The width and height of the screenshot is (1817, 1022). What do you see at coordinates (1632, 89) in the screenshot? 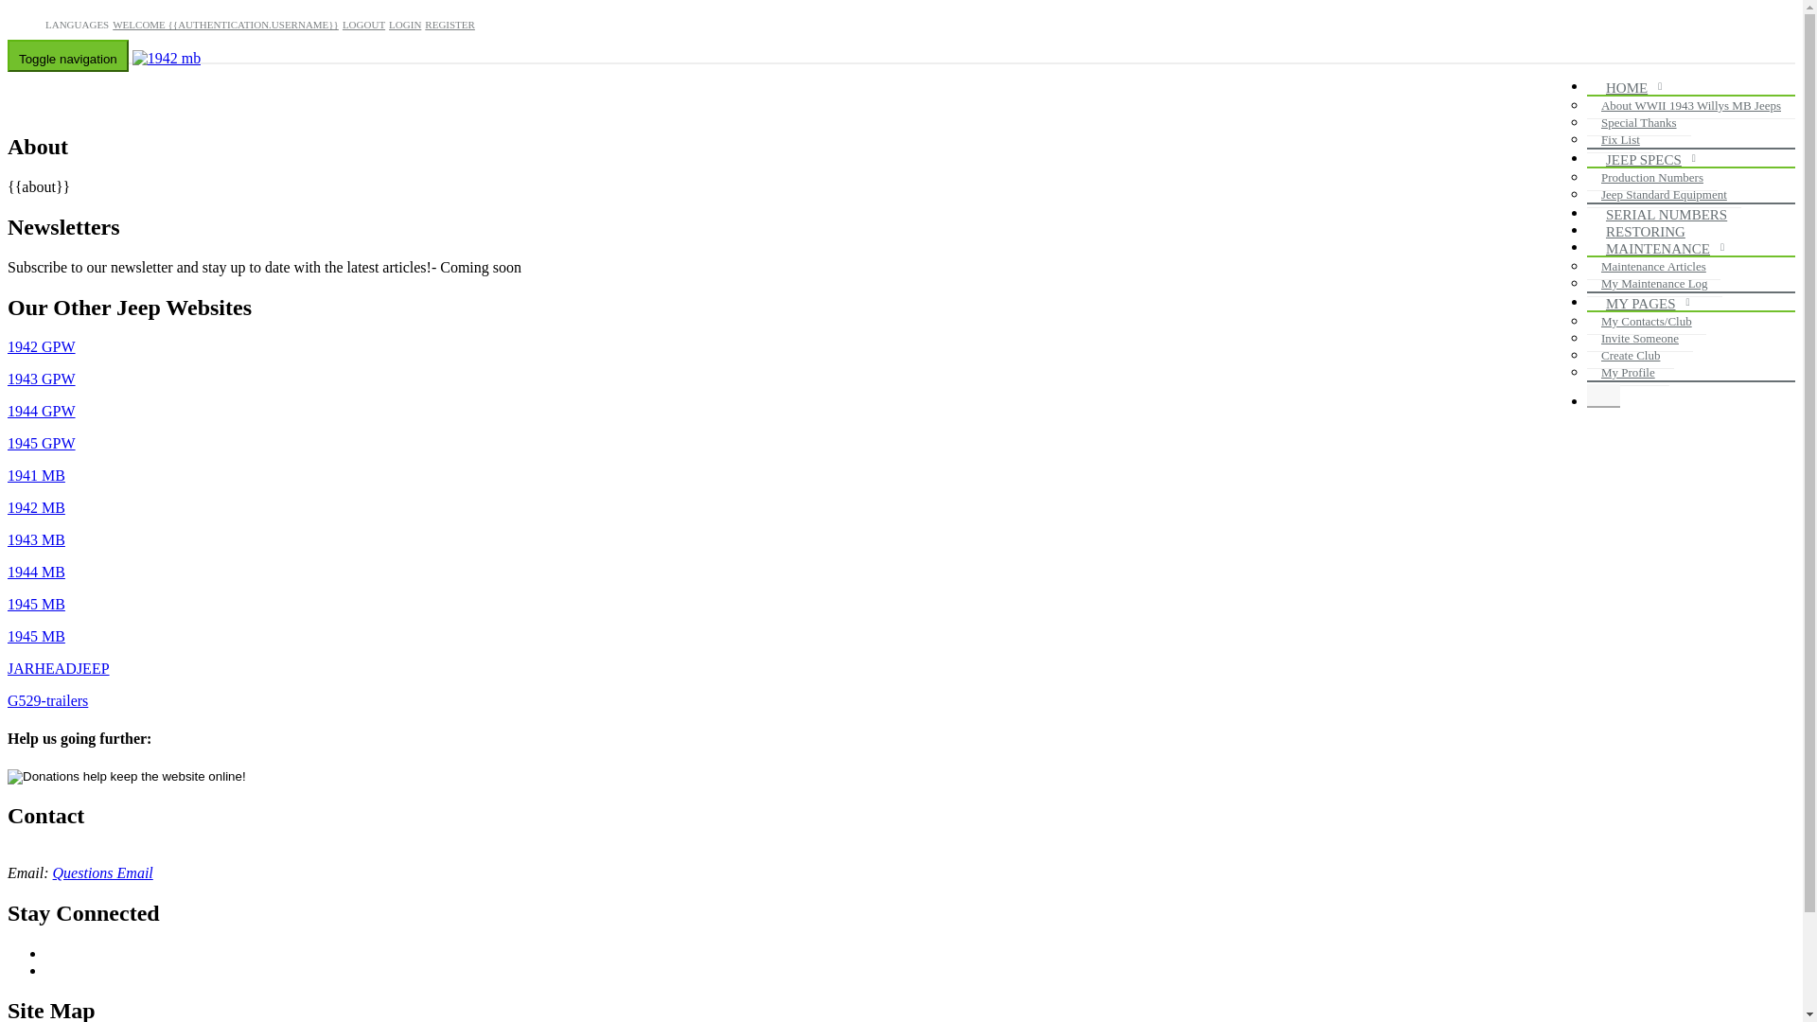
I see `HOME` at bounding box center [1632, 89].